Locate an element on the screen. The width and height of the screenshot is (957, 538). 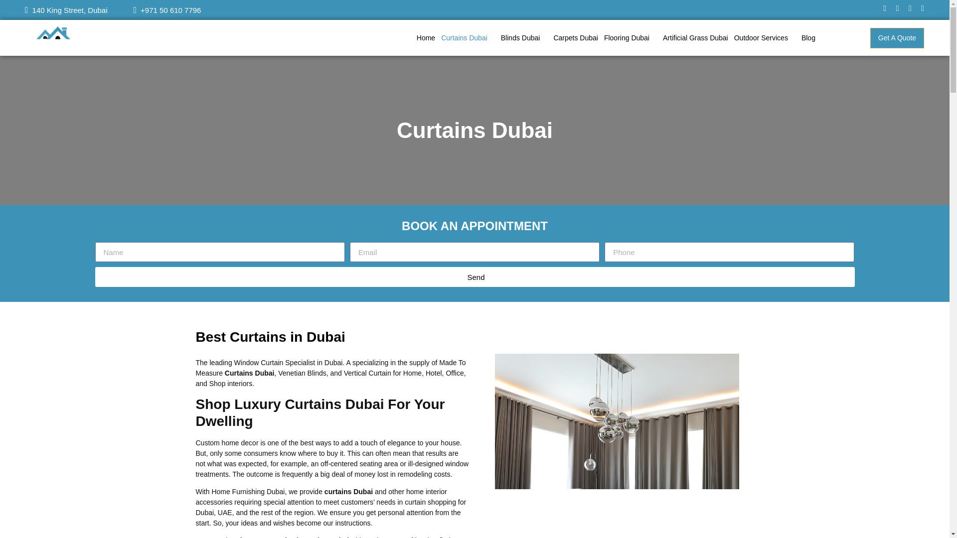
Get A Quote is located at coordinates (897, 38).